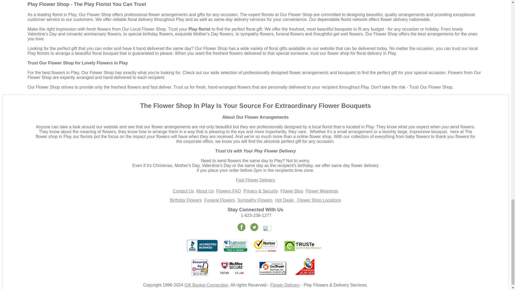 The width and height of the screenshot is (515, 290). I want to click on Fast Flower Delivery, so click(255, 180).